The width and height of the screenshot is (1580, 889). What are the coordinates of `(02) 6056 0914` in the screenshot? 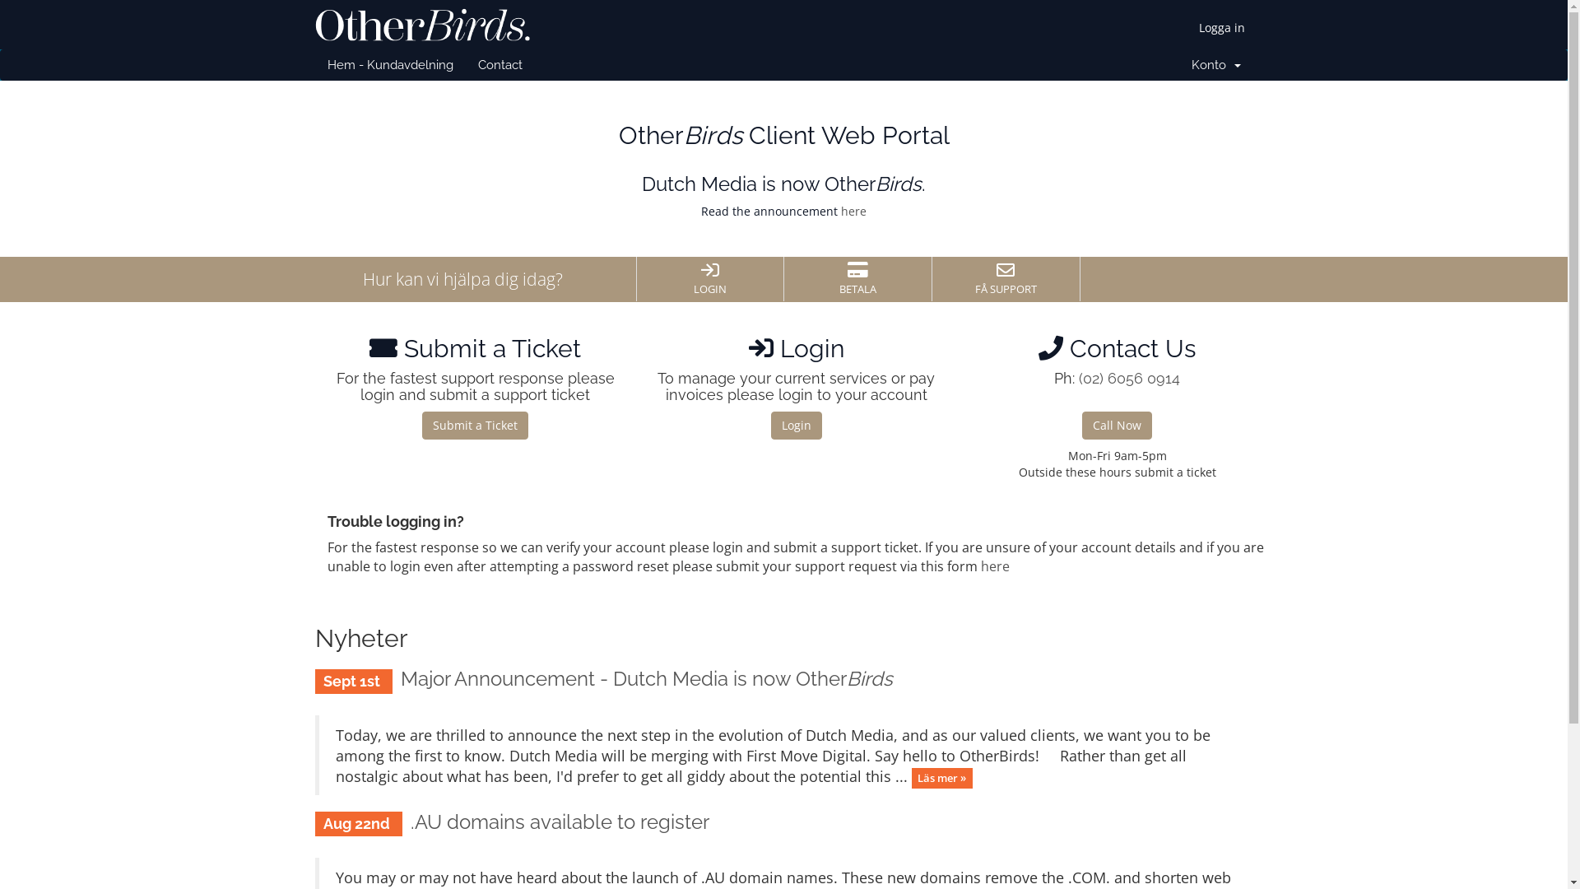 It's located at (1129, 379).